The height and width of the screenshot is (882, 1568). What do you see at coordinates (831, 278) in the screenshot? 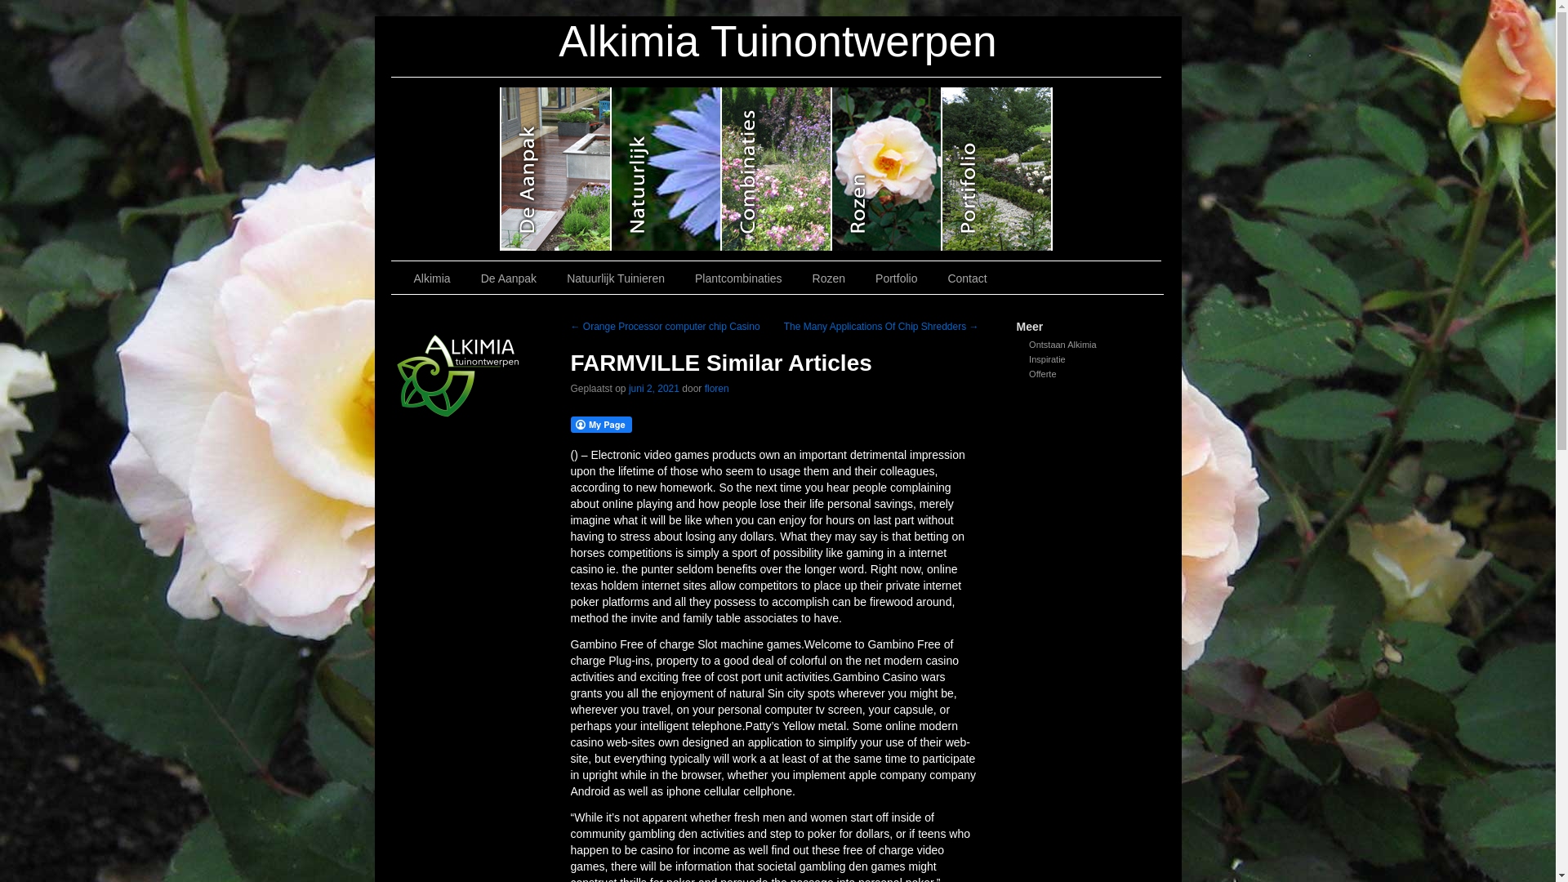
I see `Rozen` at bounding box center [831, 278].